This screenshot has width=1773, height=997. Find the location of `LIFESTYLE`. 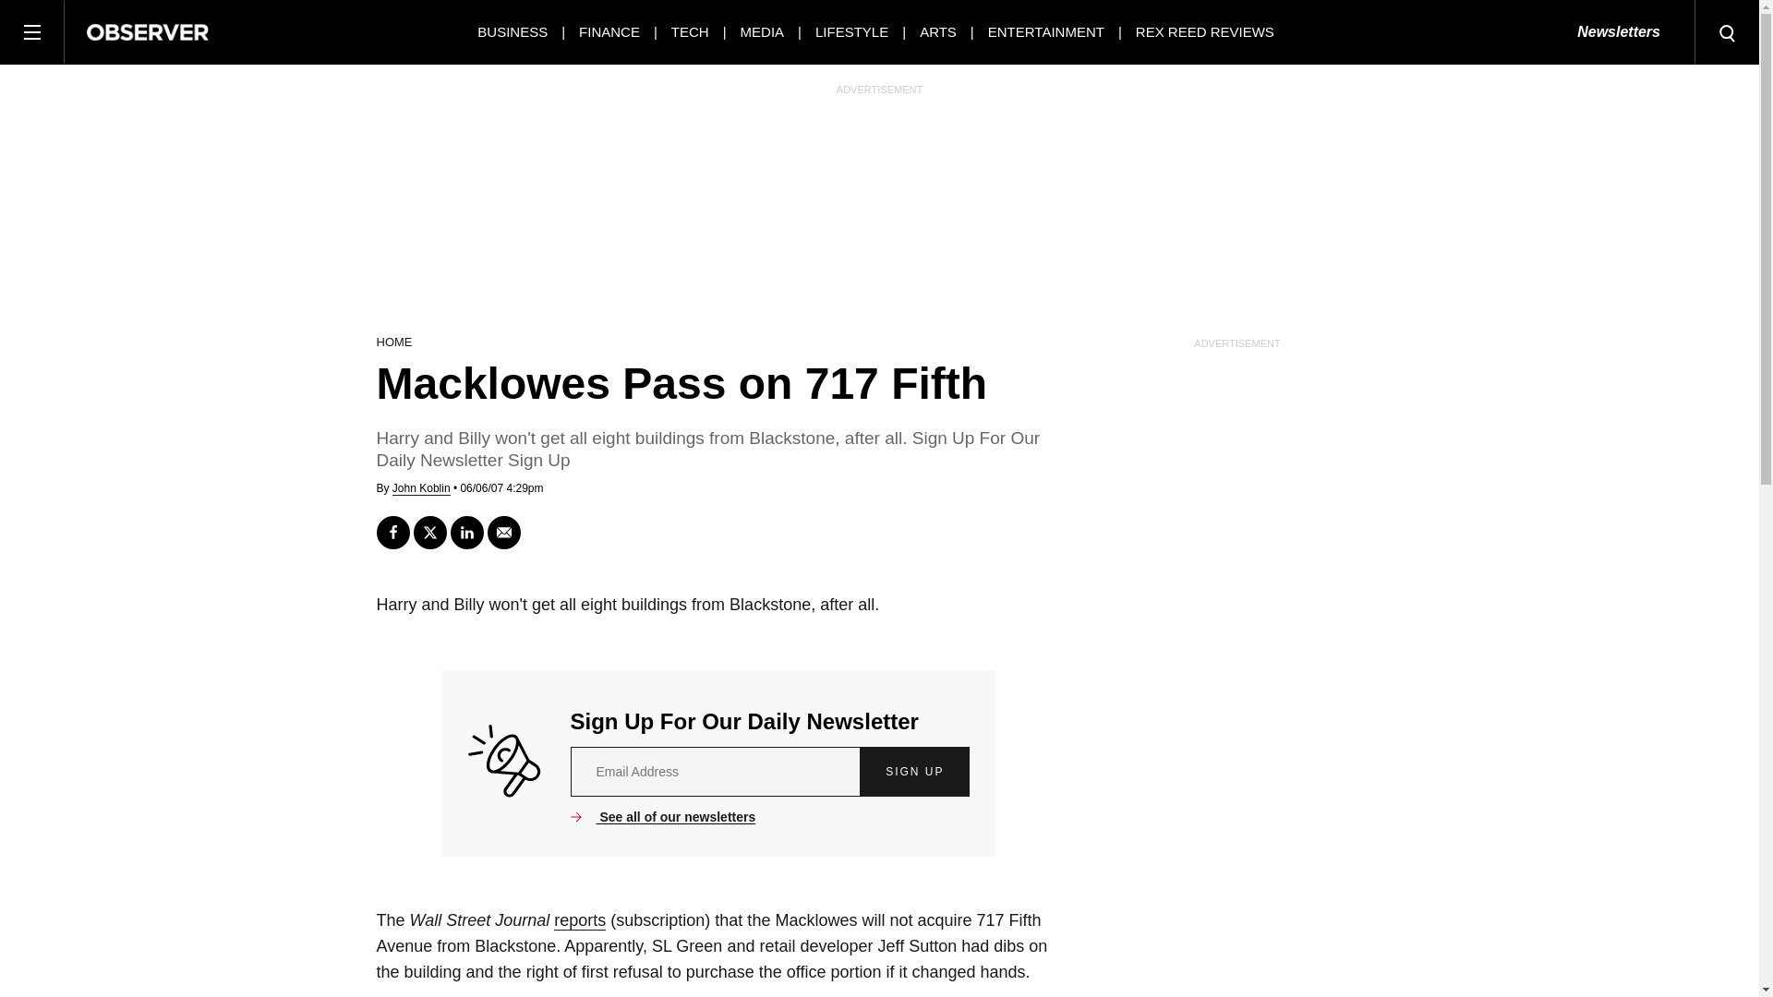

LIFESTYLE is located at coordinates (851, 31).